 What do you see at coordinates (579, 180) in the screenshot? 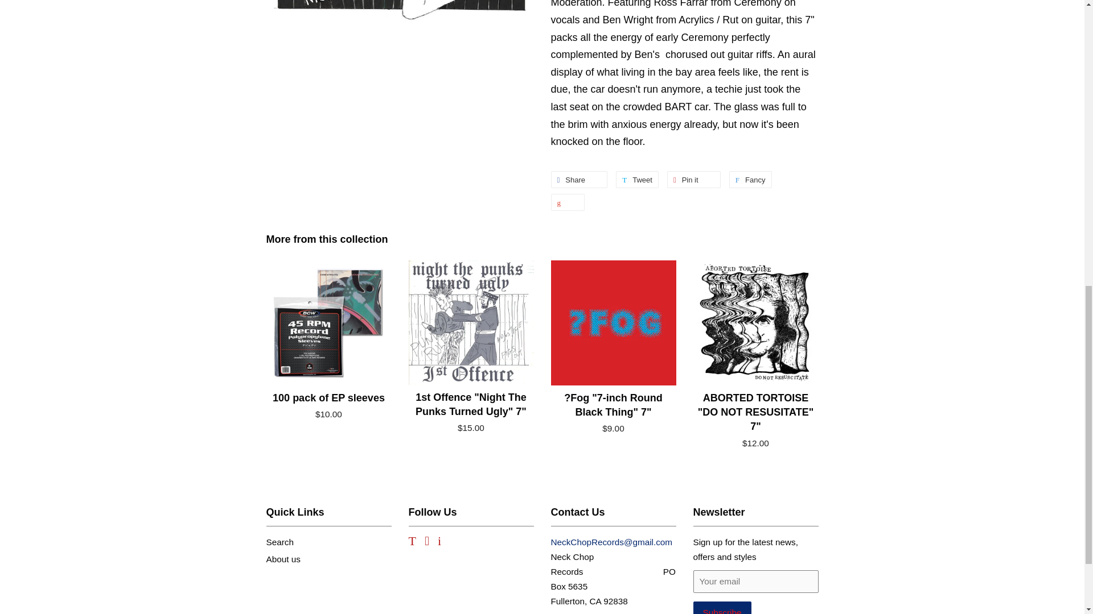
I see `Add to Fancy` at bounding box center [579, 180].